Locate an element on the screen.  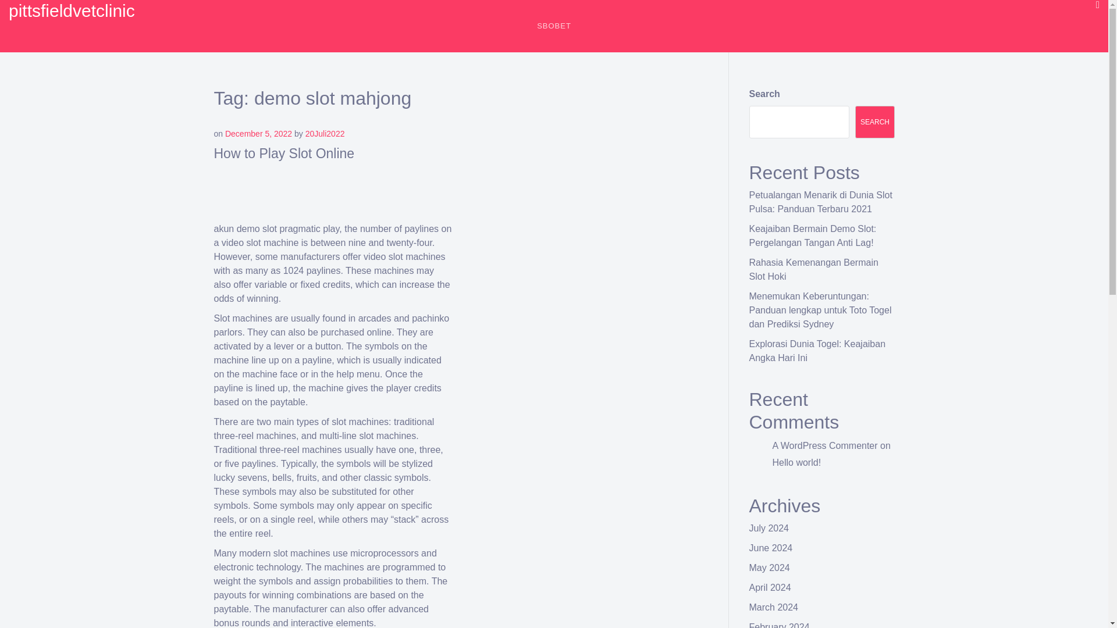
June 2024 is located at coordinates (771, 548).